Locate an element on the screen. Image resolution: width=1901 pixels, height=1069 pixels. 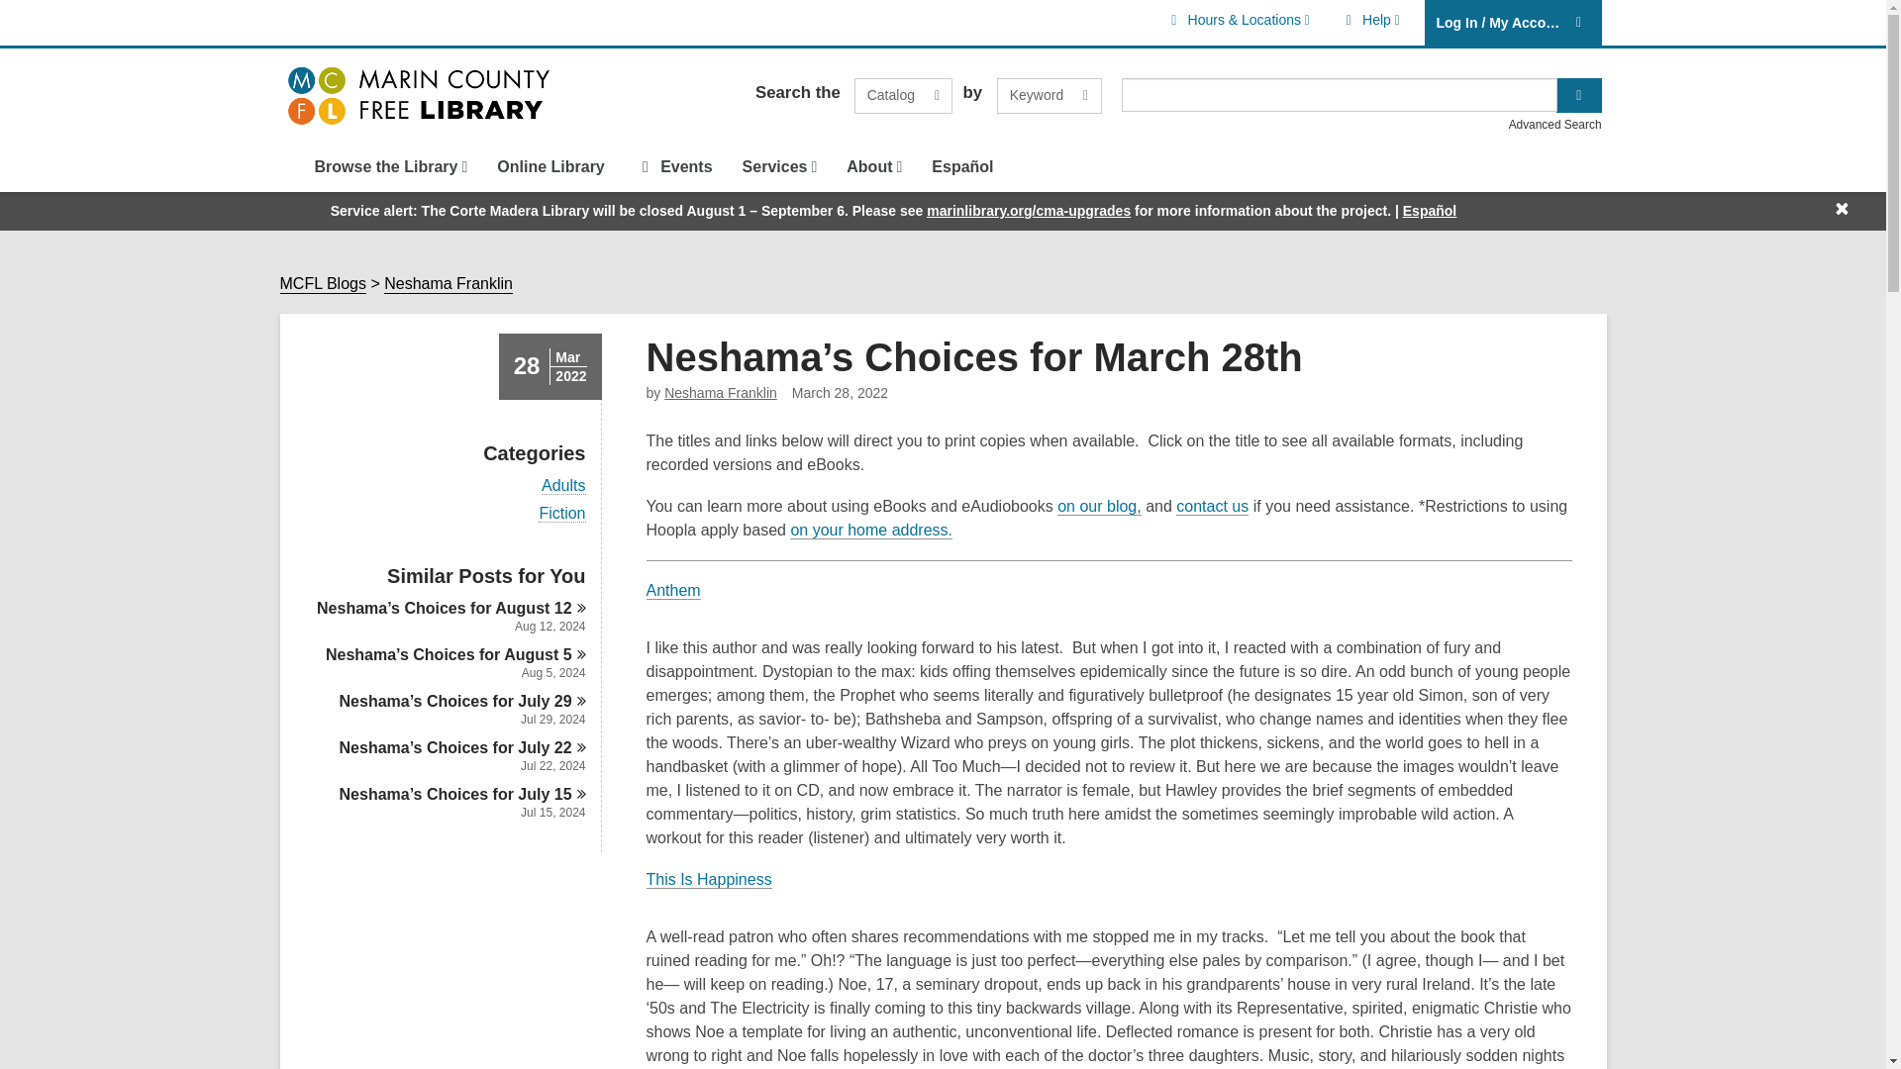
Catalog is located at coordinates (1368, 20).